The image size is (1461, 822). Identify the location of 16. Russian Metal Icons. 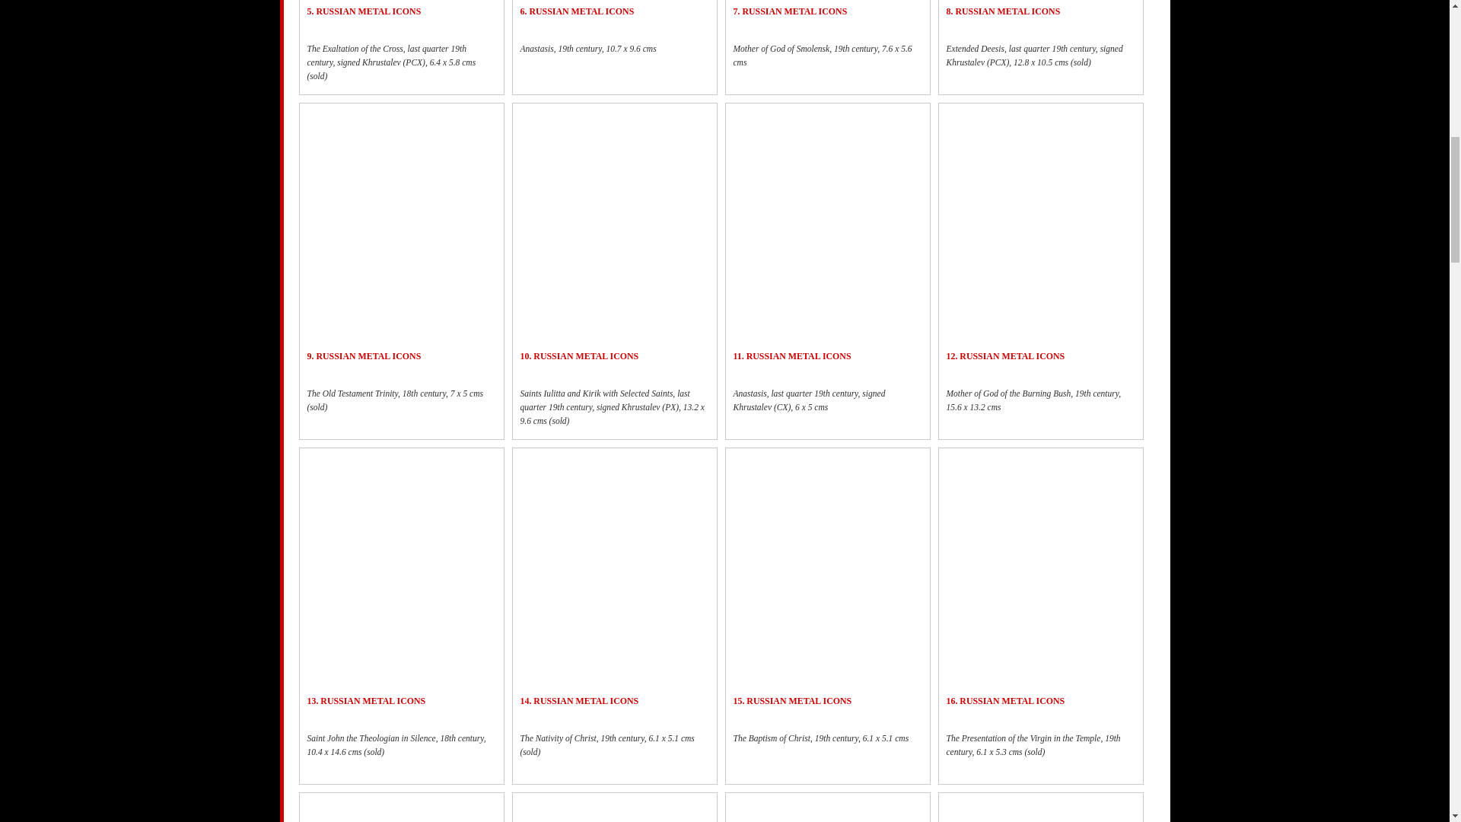
(1041, 562).